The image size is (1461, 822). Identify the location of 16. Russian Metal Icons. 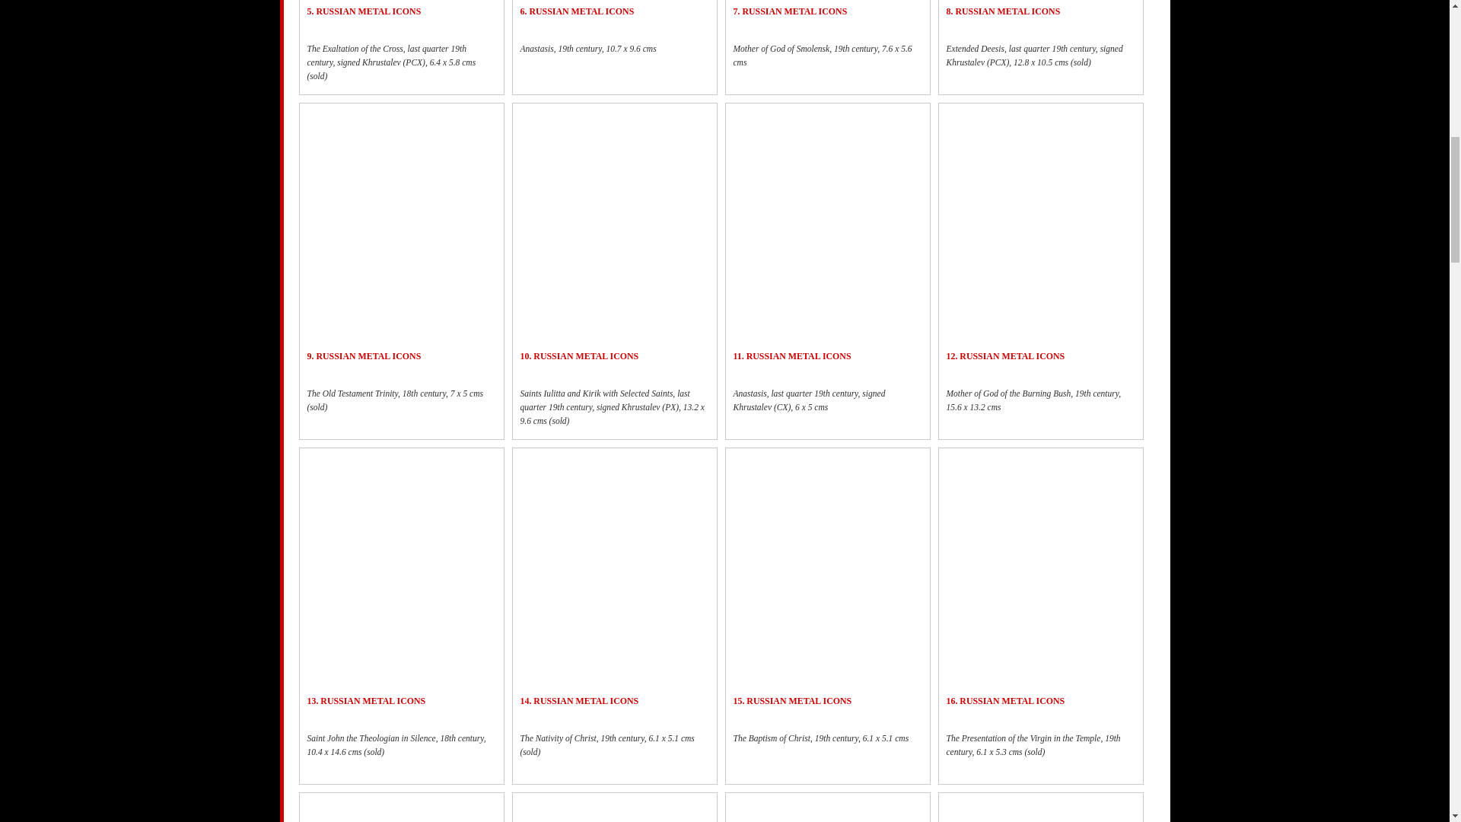
(1041, 562).